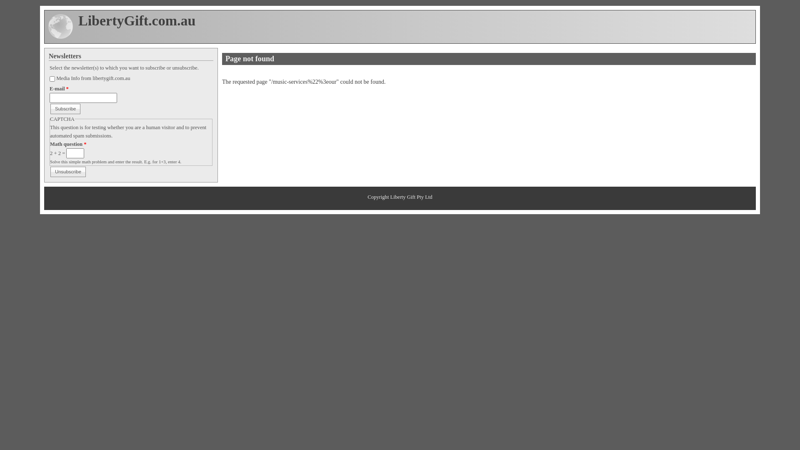 The image size is (800, 450). Describe the element at coordinates (137, 21) in the screenshot. I see `LibertyGift.com.au` at that location.